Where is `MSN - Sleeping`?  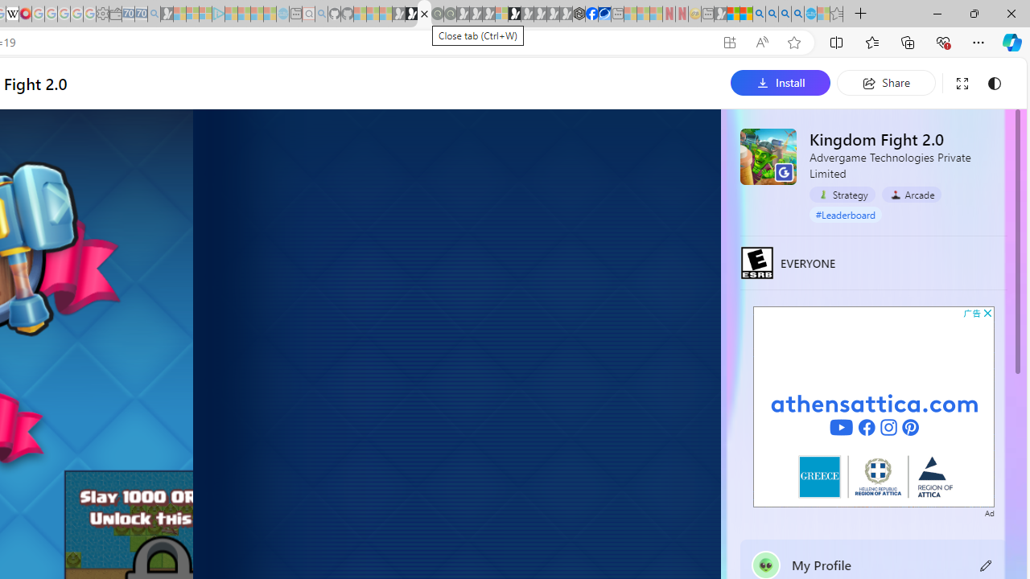 MSN - Sleeping is located at coordinates (720, 14).